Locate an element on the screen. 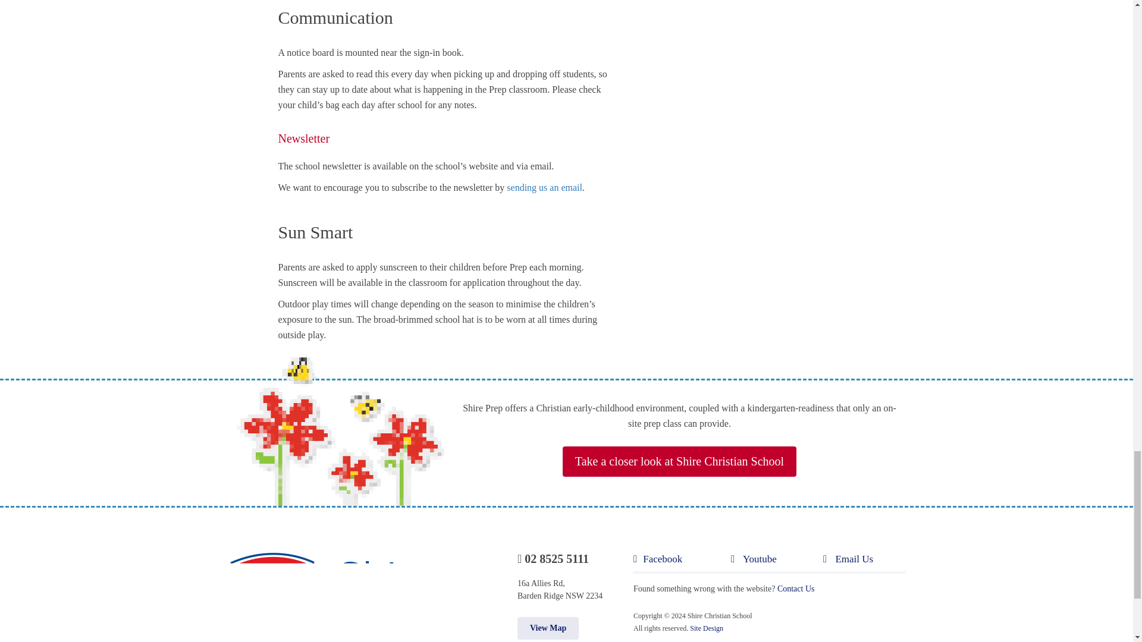  Email Us is located at coordinates (864, 562).